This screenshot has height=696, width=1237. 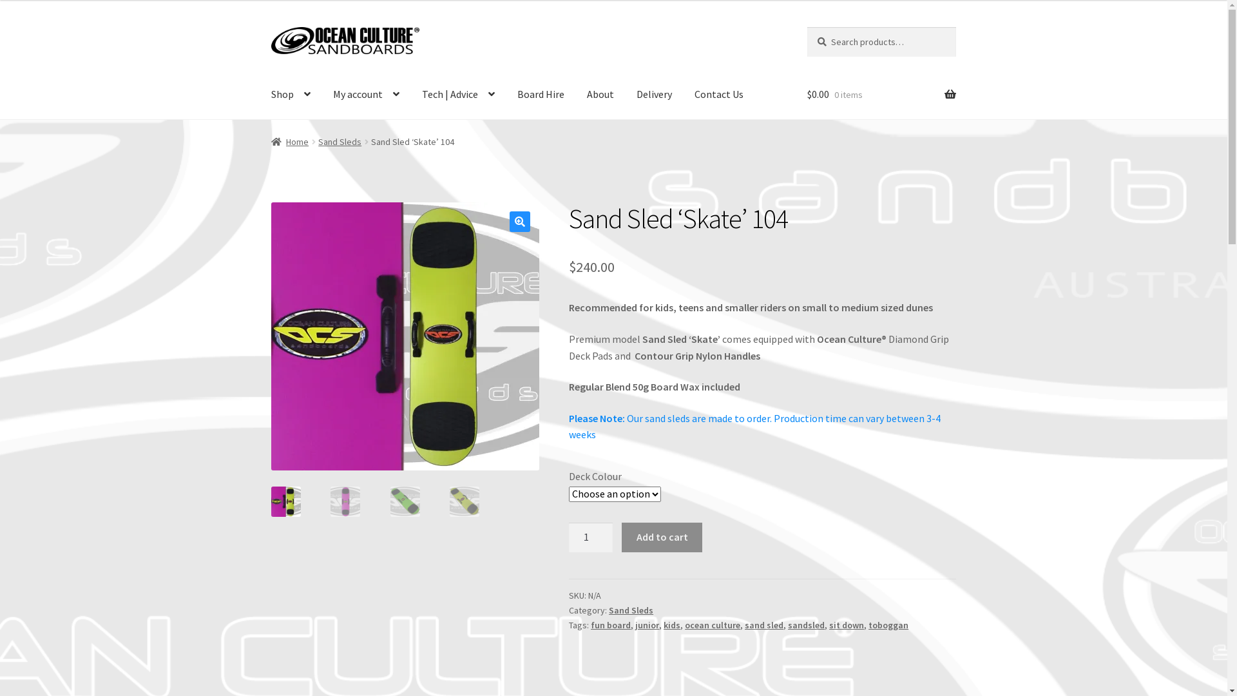 I want to click on Home, so click(x=290, y=142).